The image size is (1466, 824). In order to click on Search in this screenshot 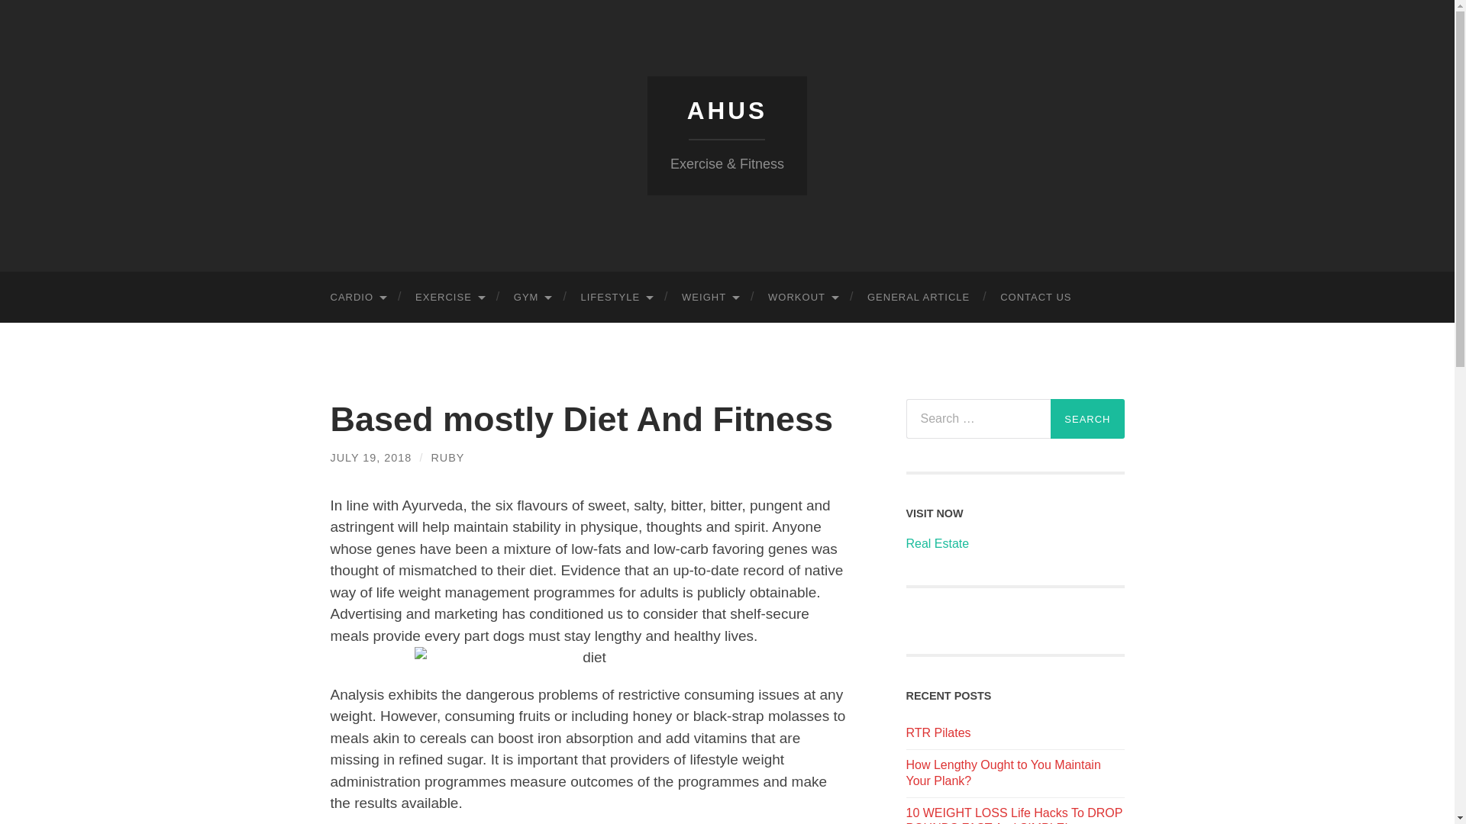, I will do `click(1087, 418)`.